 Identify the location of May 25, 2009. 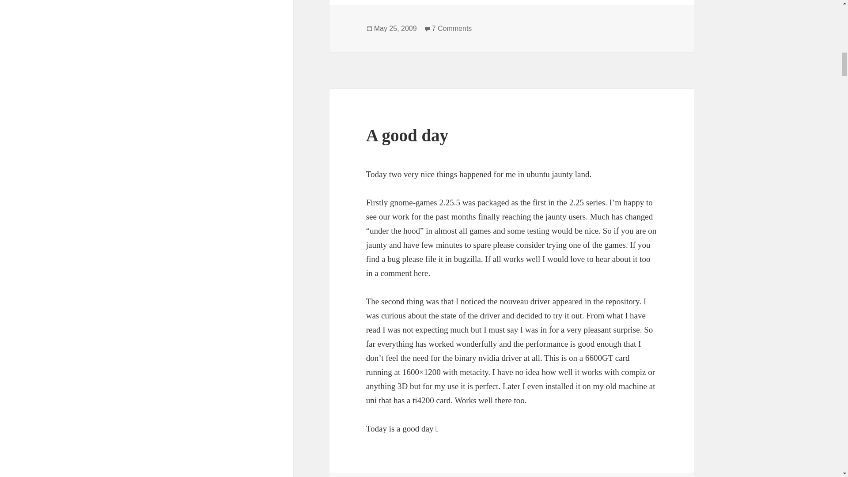
(395, 29).